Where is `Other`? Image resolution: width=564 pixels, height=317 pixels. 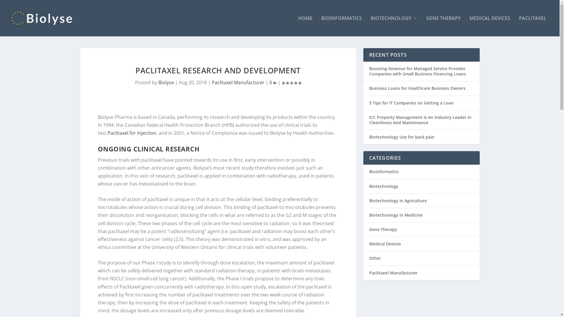 Other is located at coordinates (375, 258).